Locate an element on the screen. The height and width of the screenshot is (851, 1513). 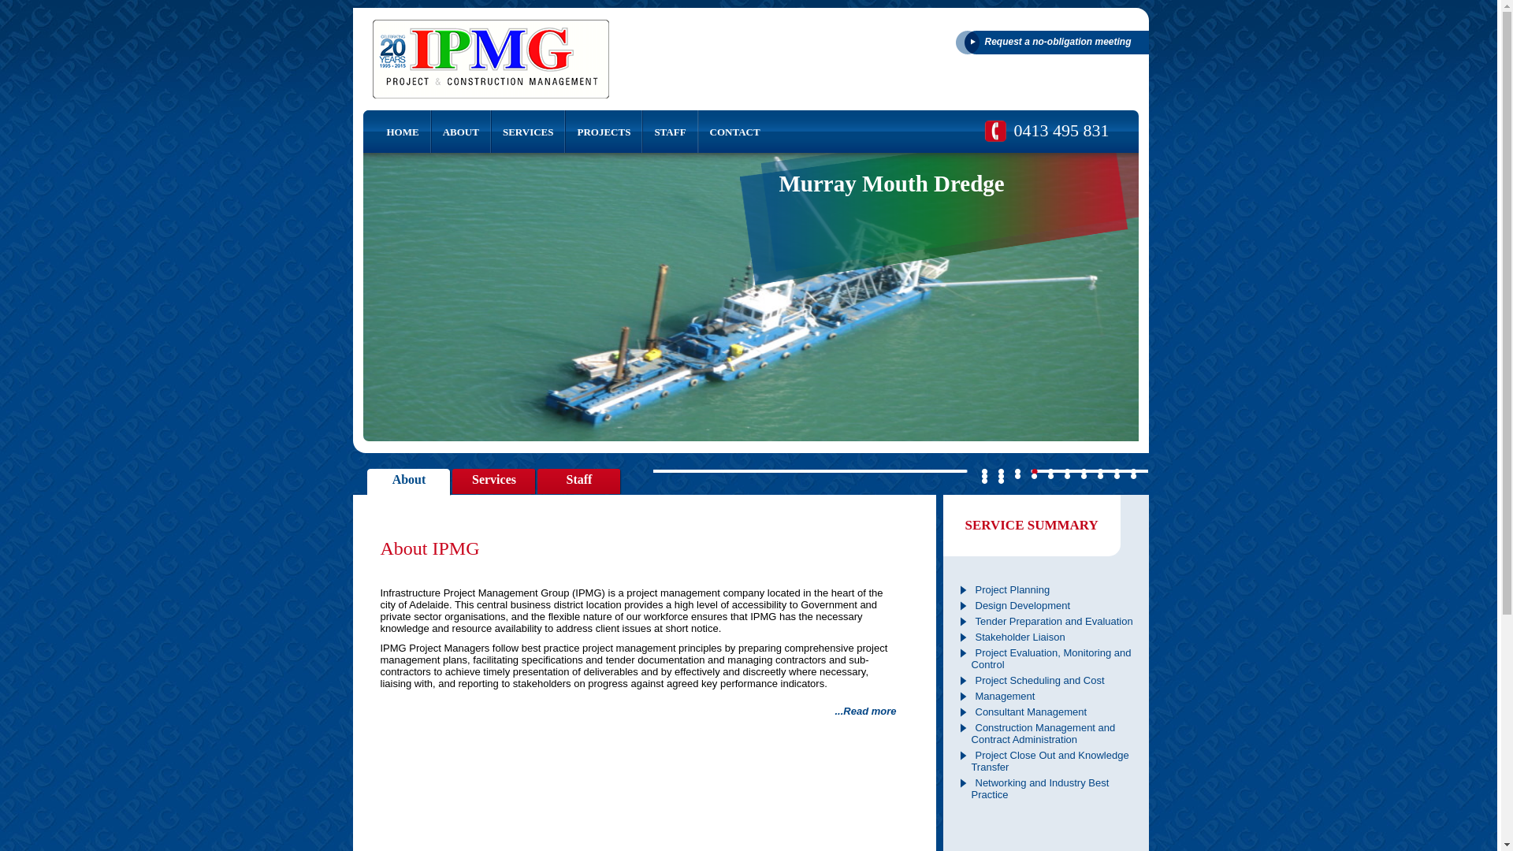
12 is located at coordinates (1001, 476).